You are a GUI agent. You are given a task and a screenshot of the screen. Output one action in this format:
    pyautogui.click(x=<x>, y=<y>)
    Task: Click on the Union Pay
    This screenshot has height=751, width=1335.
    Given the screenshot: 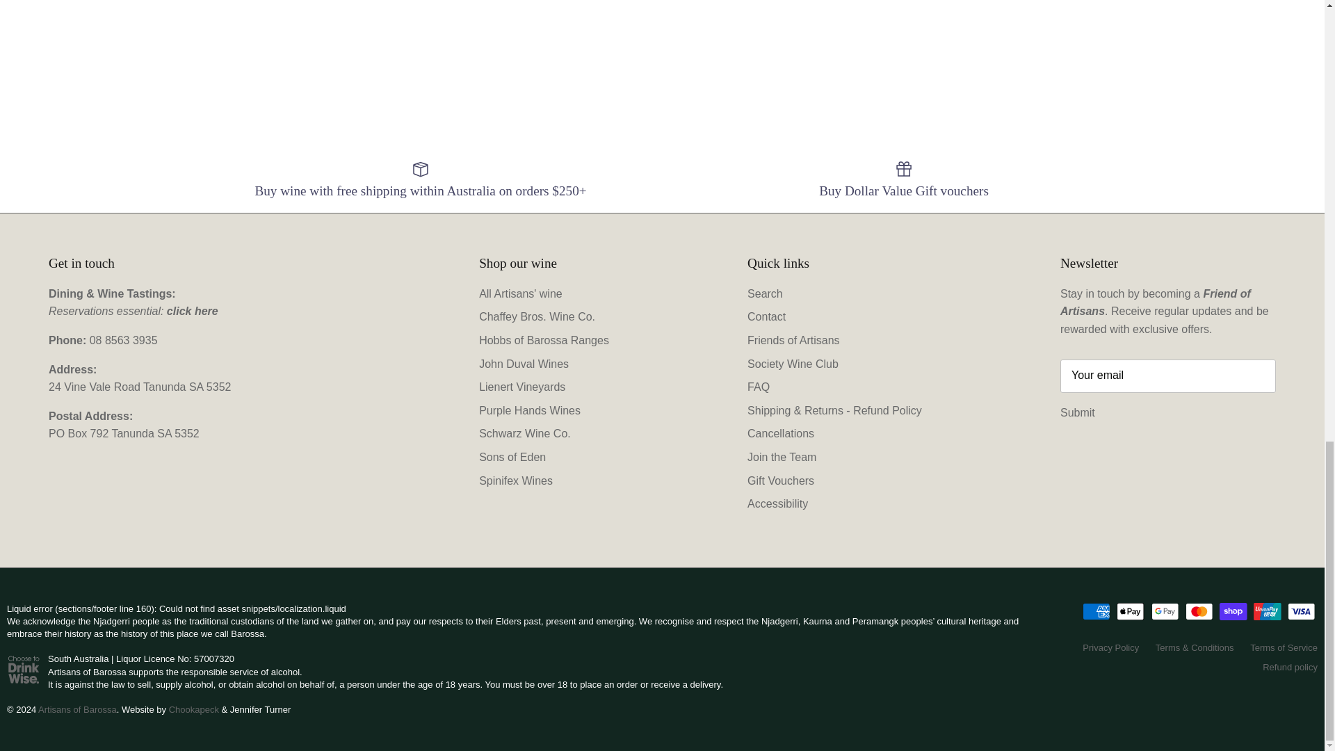 What is the action you would take?
    pyautogui.click(x=1267, y=612)
    